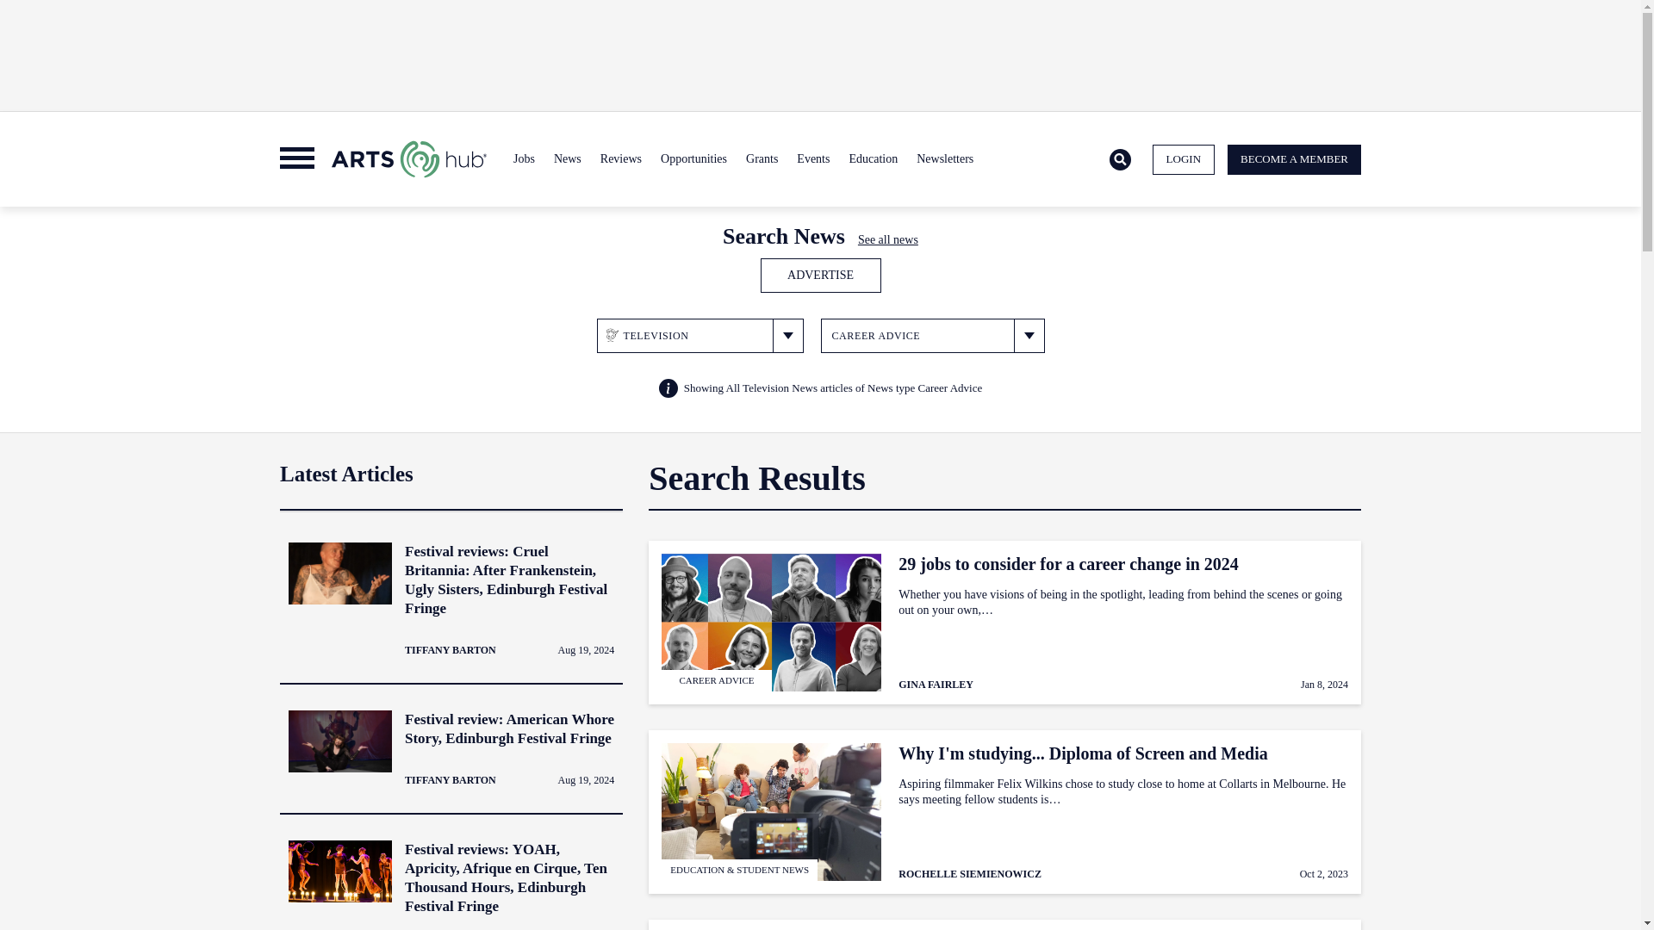  Describe the element at coordinates (1184, 160) in the screenshot. I see `LOGIN` at that location.